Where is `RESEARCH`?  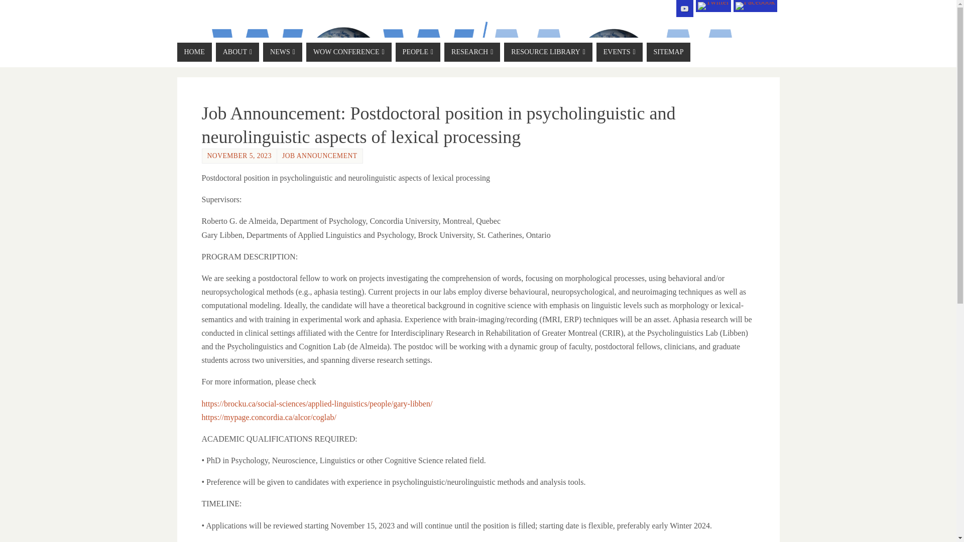
RESEARCH is located at coordinates (472, 52).